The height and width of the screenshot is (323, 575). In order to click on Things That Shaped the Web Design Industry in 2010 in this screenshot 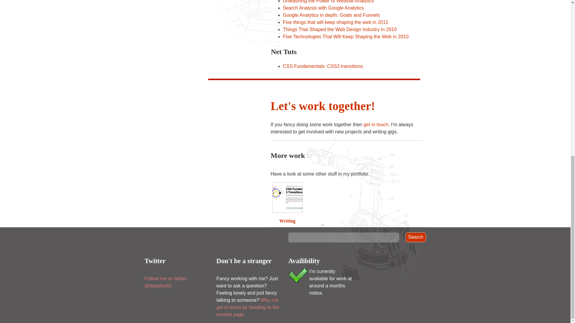, I will do `click(340, 29)`.